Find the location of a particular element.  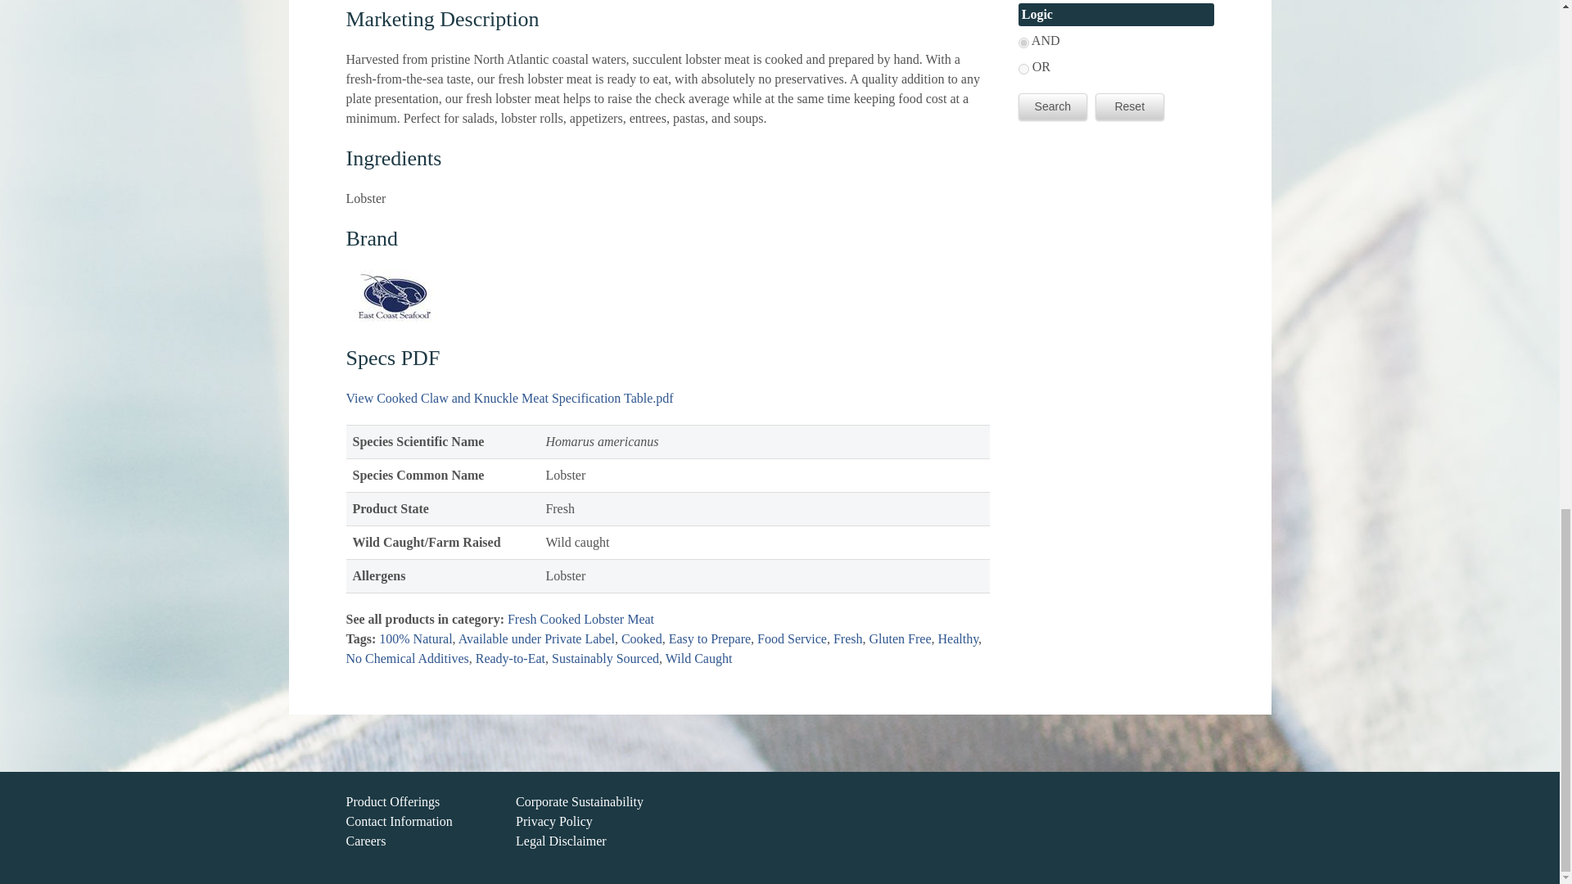

View Cooked Claw and Knuckle Meat Specification Table.pdf is located at coordinates (509, 397).